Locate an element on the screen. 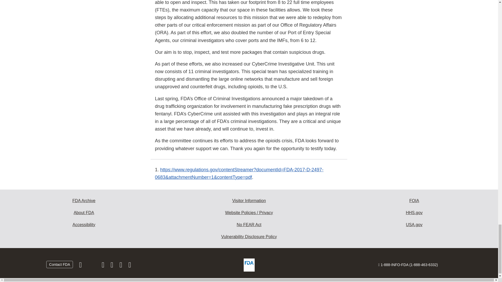 Image resolution: width=502 pixels, height=282 pixels. Subscribe to FDA RSS feeds is located at coordinates (130, 266).